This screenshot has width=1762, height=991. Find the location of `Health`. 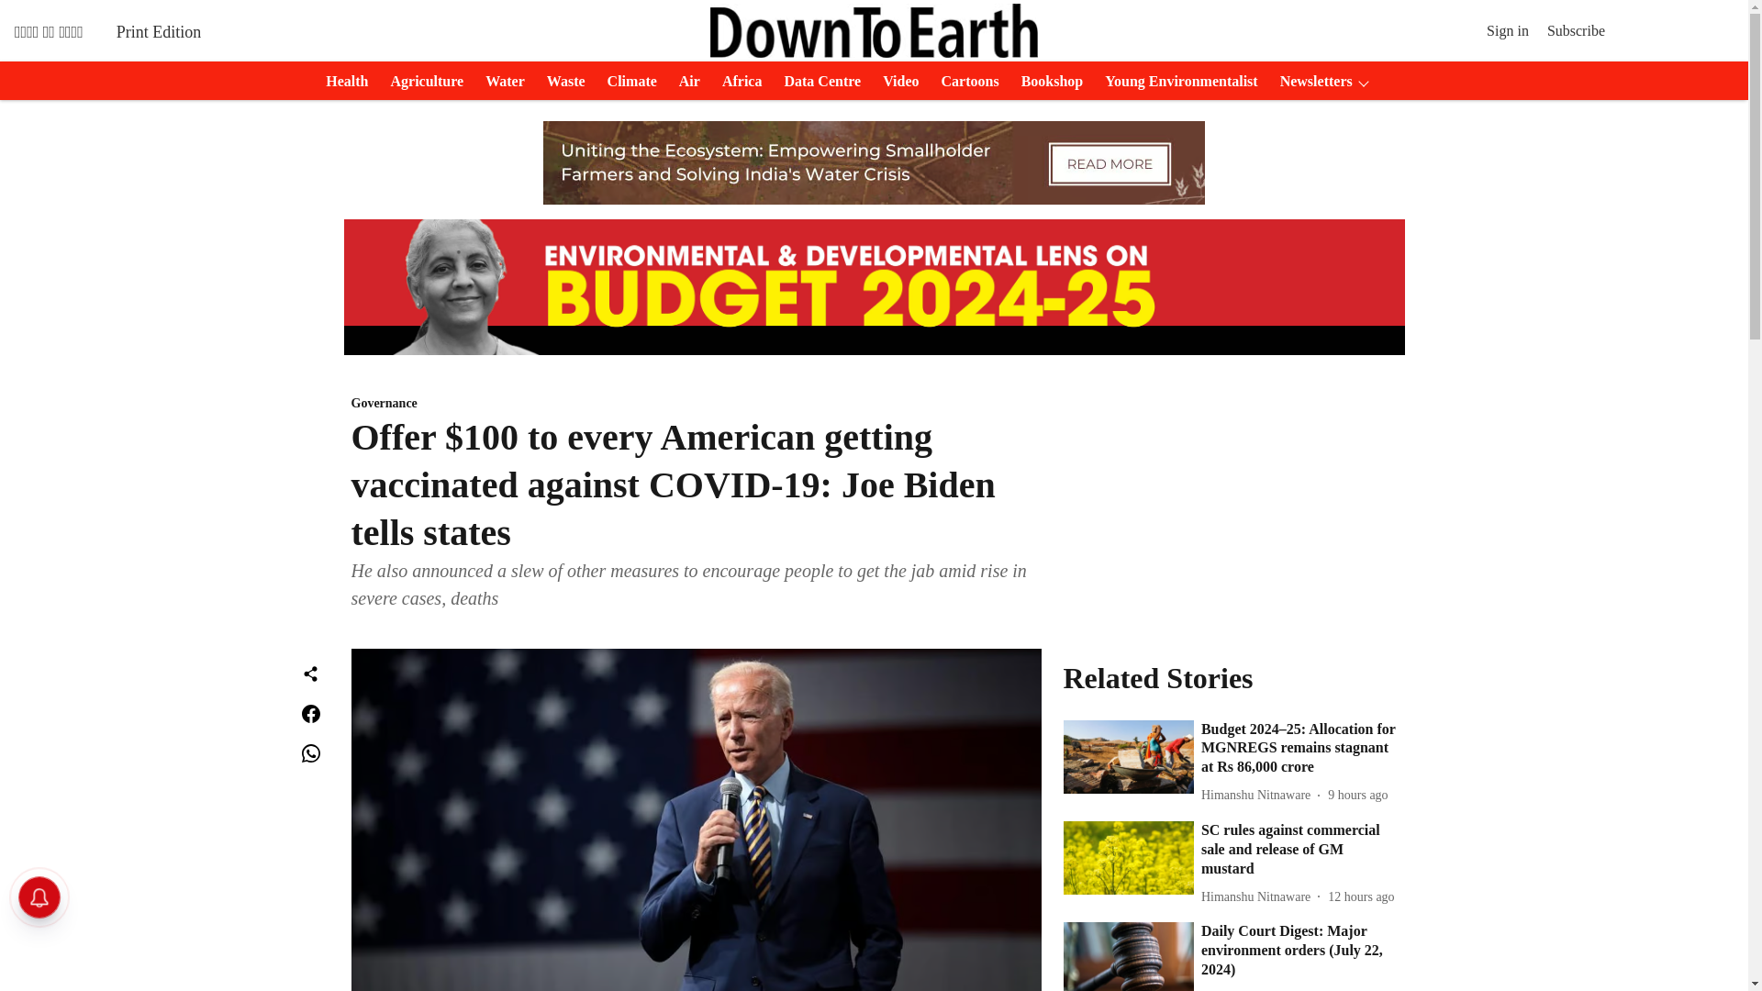

Health is located at coordinates (341, 82).